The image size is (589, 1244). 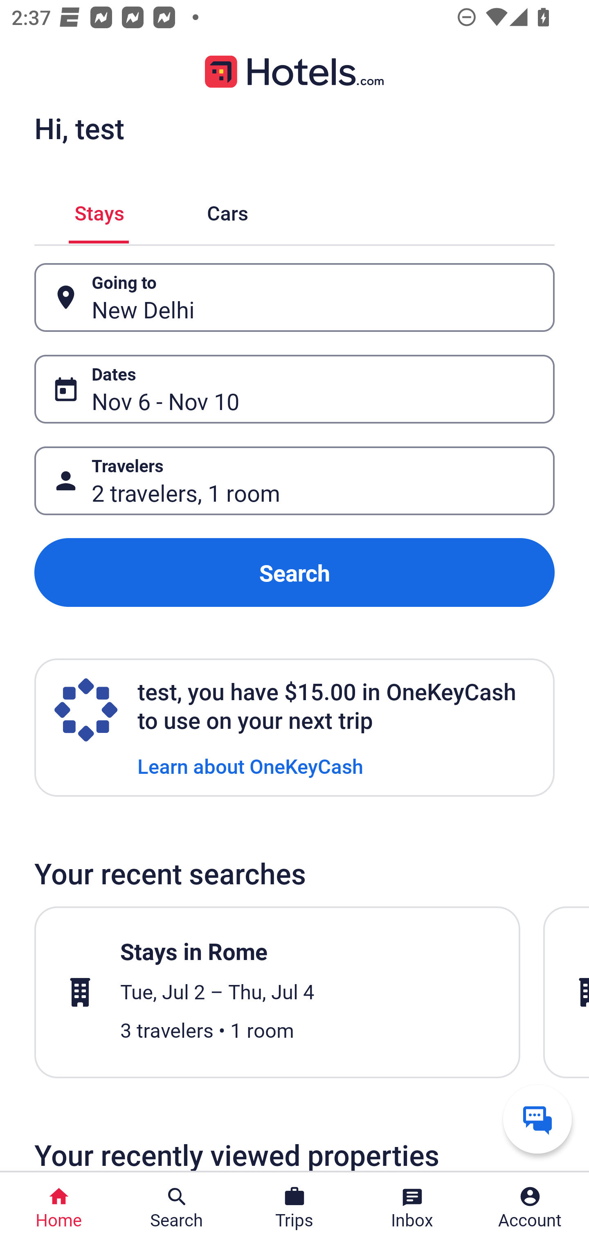 What do you see at coordinates (227, 210) in the screenshot?
I see `Cars` at bounding box center [227, 210].